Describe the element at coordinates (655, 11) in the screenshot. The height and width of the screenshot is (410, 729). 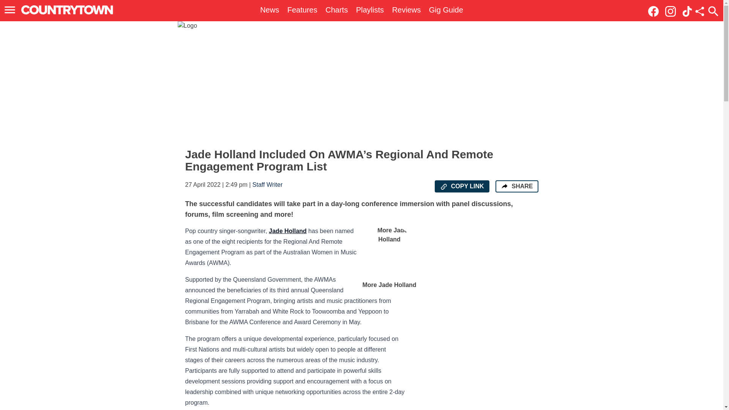
I see `Link to our Facebook` at that location.